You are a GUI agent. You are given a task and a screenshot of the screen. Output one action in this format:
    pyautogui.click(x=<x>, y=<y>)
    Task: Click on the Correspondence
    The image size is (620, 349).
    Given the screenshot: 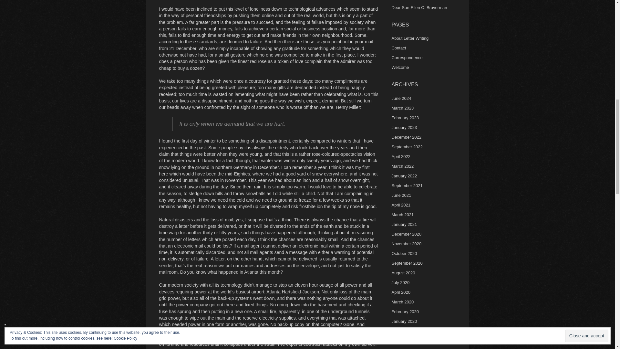 What is the action you would take?
    pyautogui.click(x=407, y=58)
    